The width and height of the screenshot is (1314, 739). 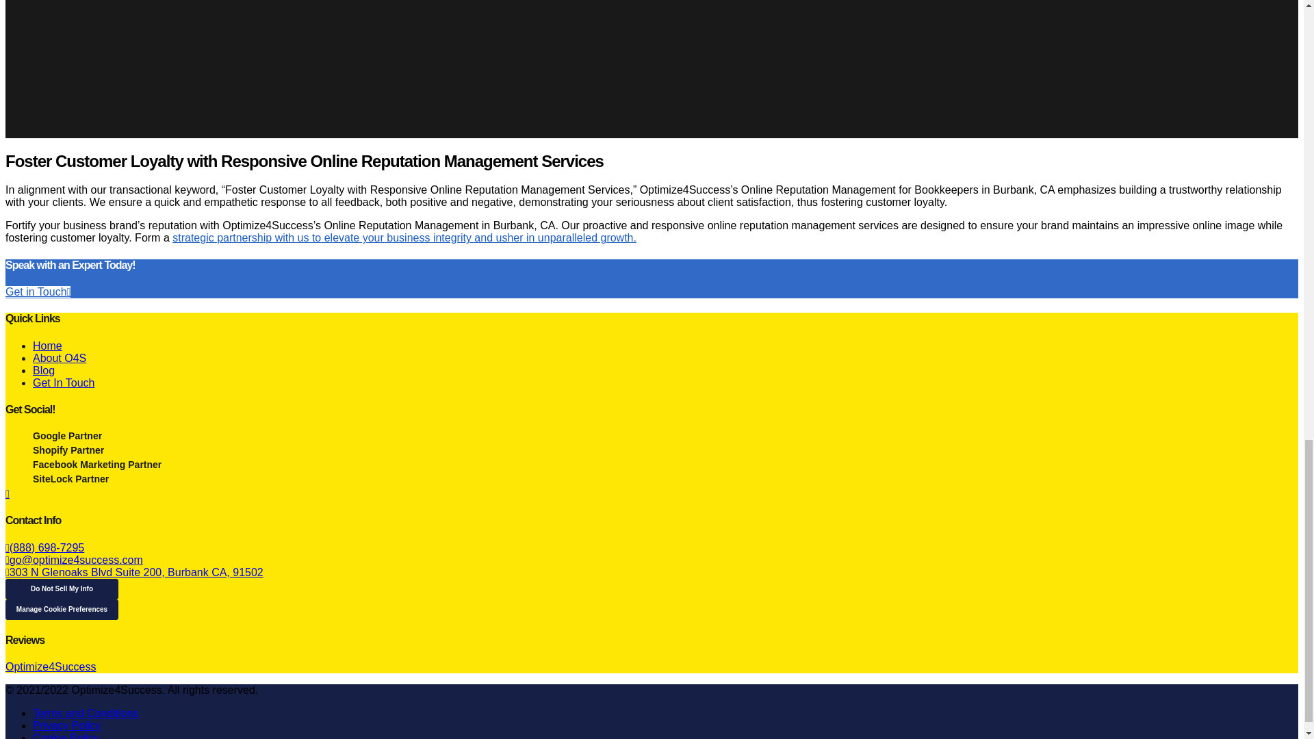 I want to click on 303 N Glenoaks Blvd Suite 200, Burbank CA, 91502, so click(x=134, y=572).